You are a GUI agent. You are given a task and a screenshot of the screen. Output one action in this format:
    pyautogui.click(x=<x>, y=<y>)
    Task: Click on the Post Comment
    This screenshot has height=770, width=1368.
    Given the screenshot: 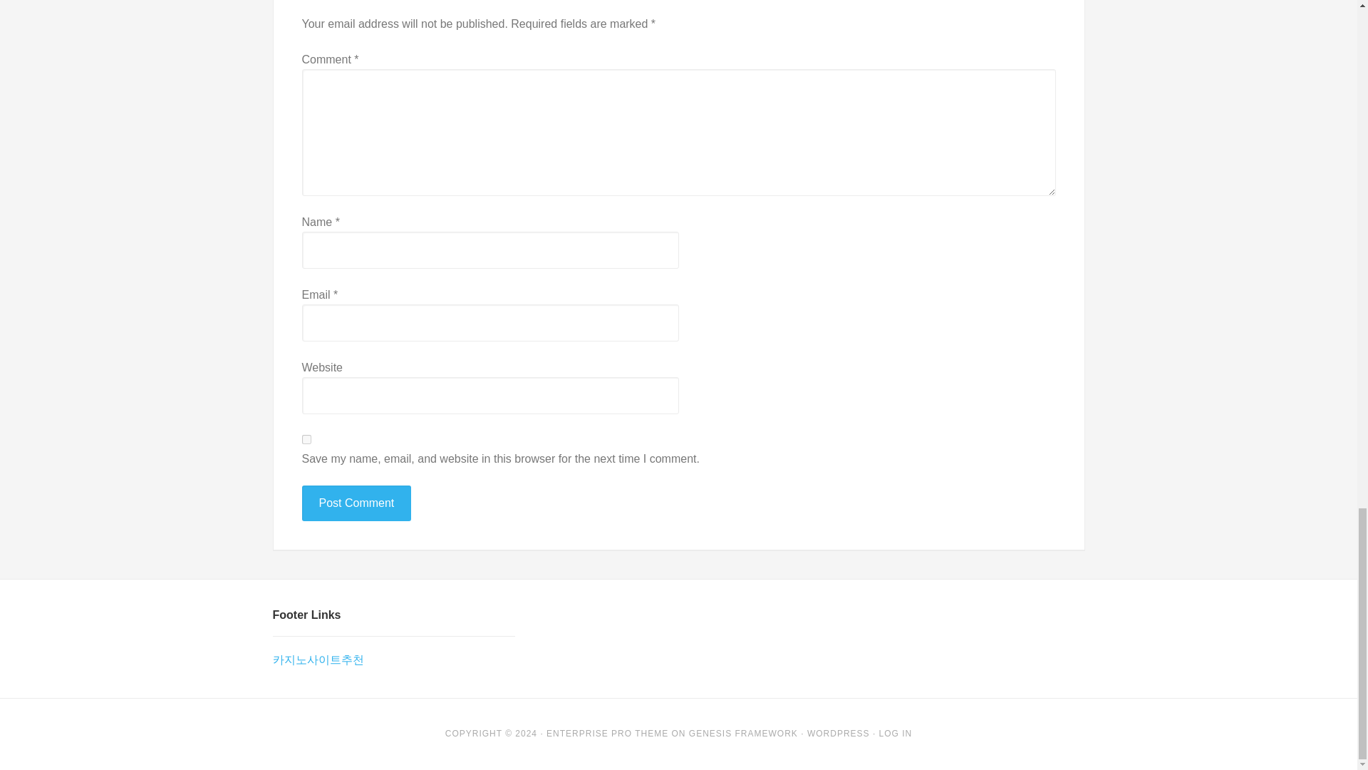 What is the action you would take?
    pyautogui.click(x=356, y=503)
    